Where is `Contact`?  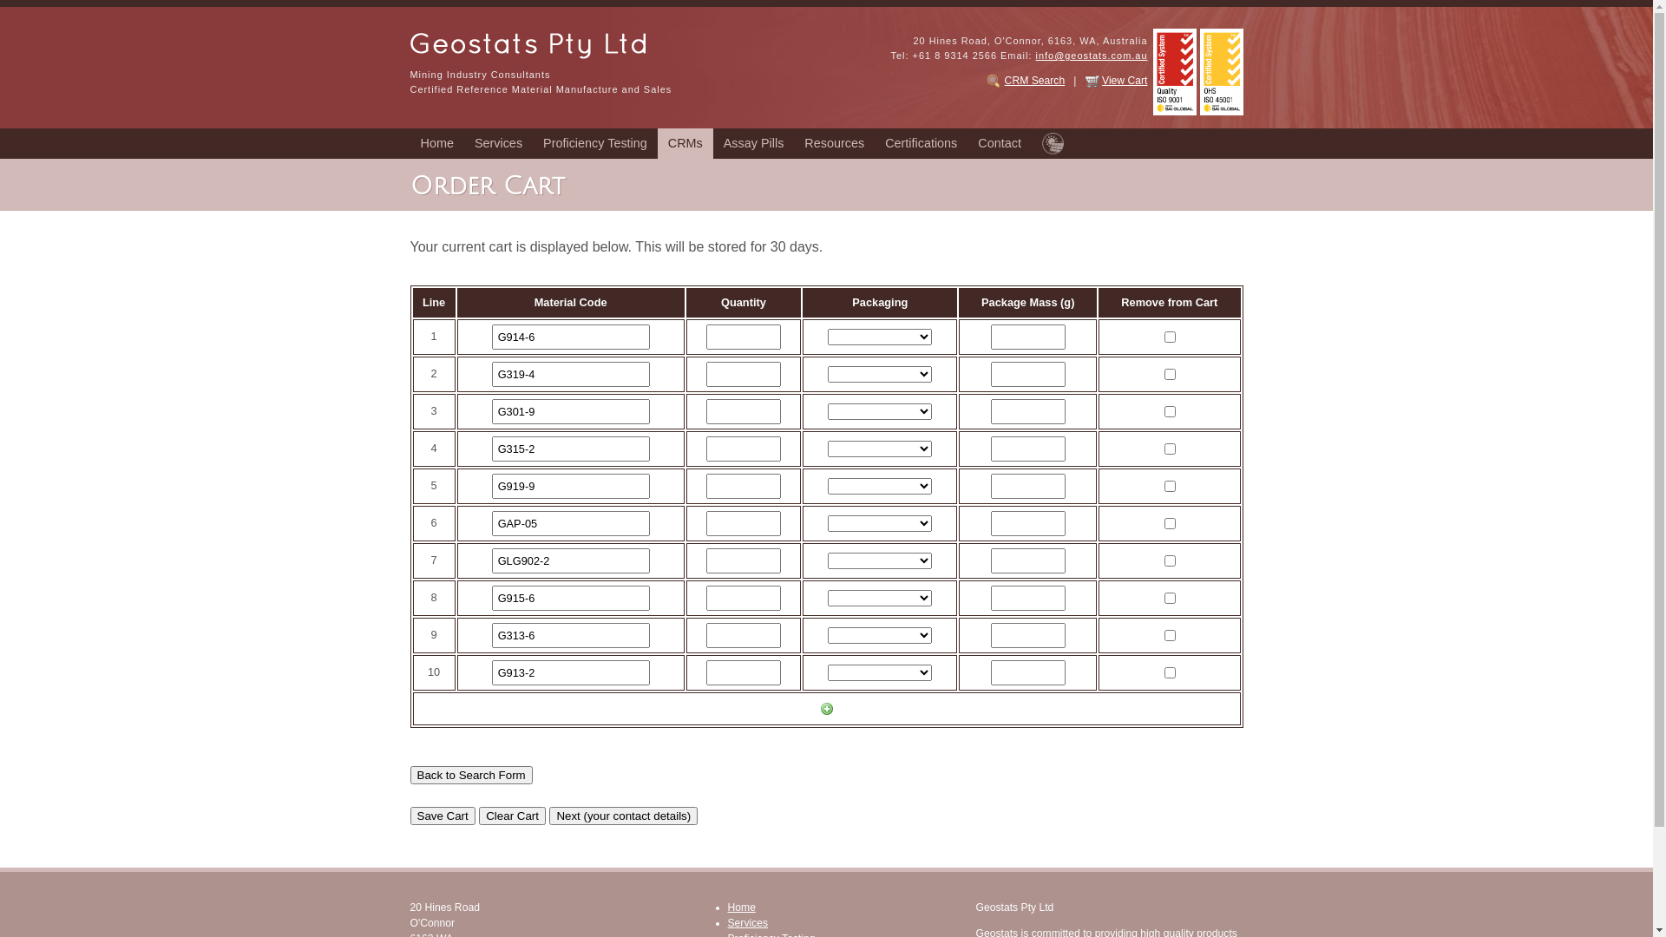
Contact is located at coordinates (1000, 144).